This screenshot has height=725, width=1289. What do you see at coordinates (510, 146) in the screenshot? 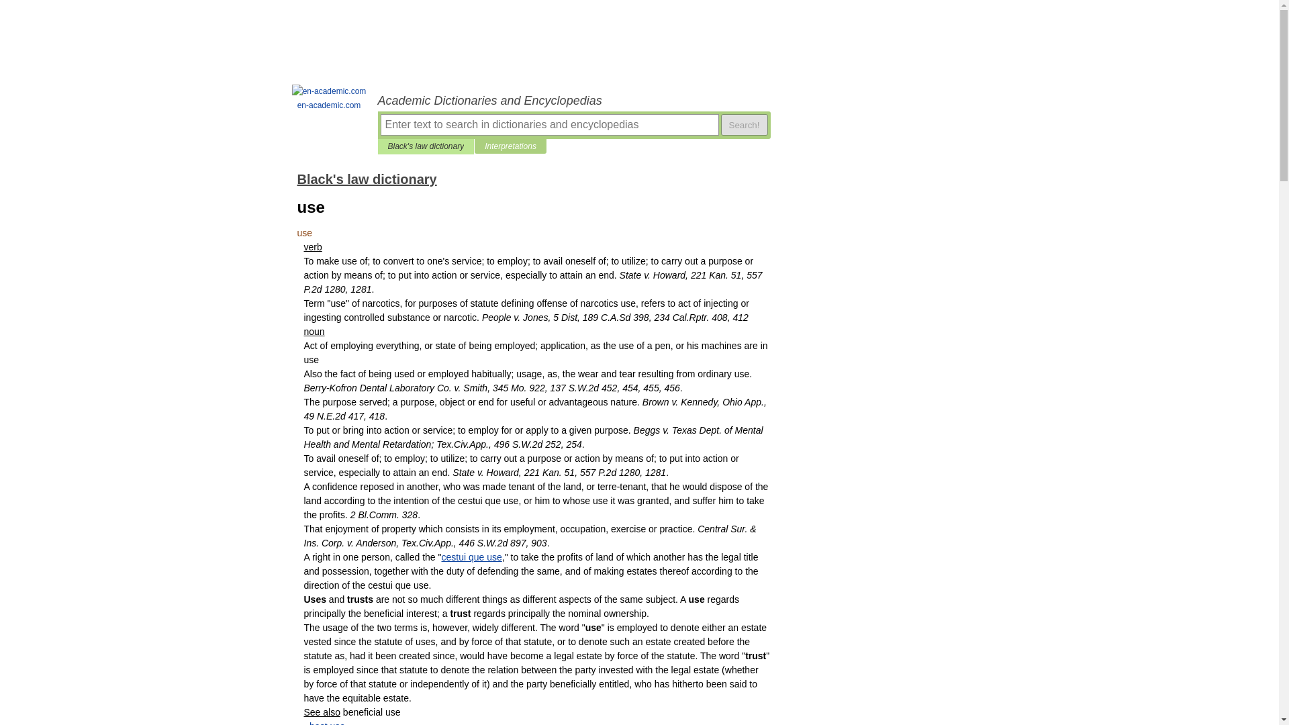
I see `Interpretations` at bounding box center [510, 146].